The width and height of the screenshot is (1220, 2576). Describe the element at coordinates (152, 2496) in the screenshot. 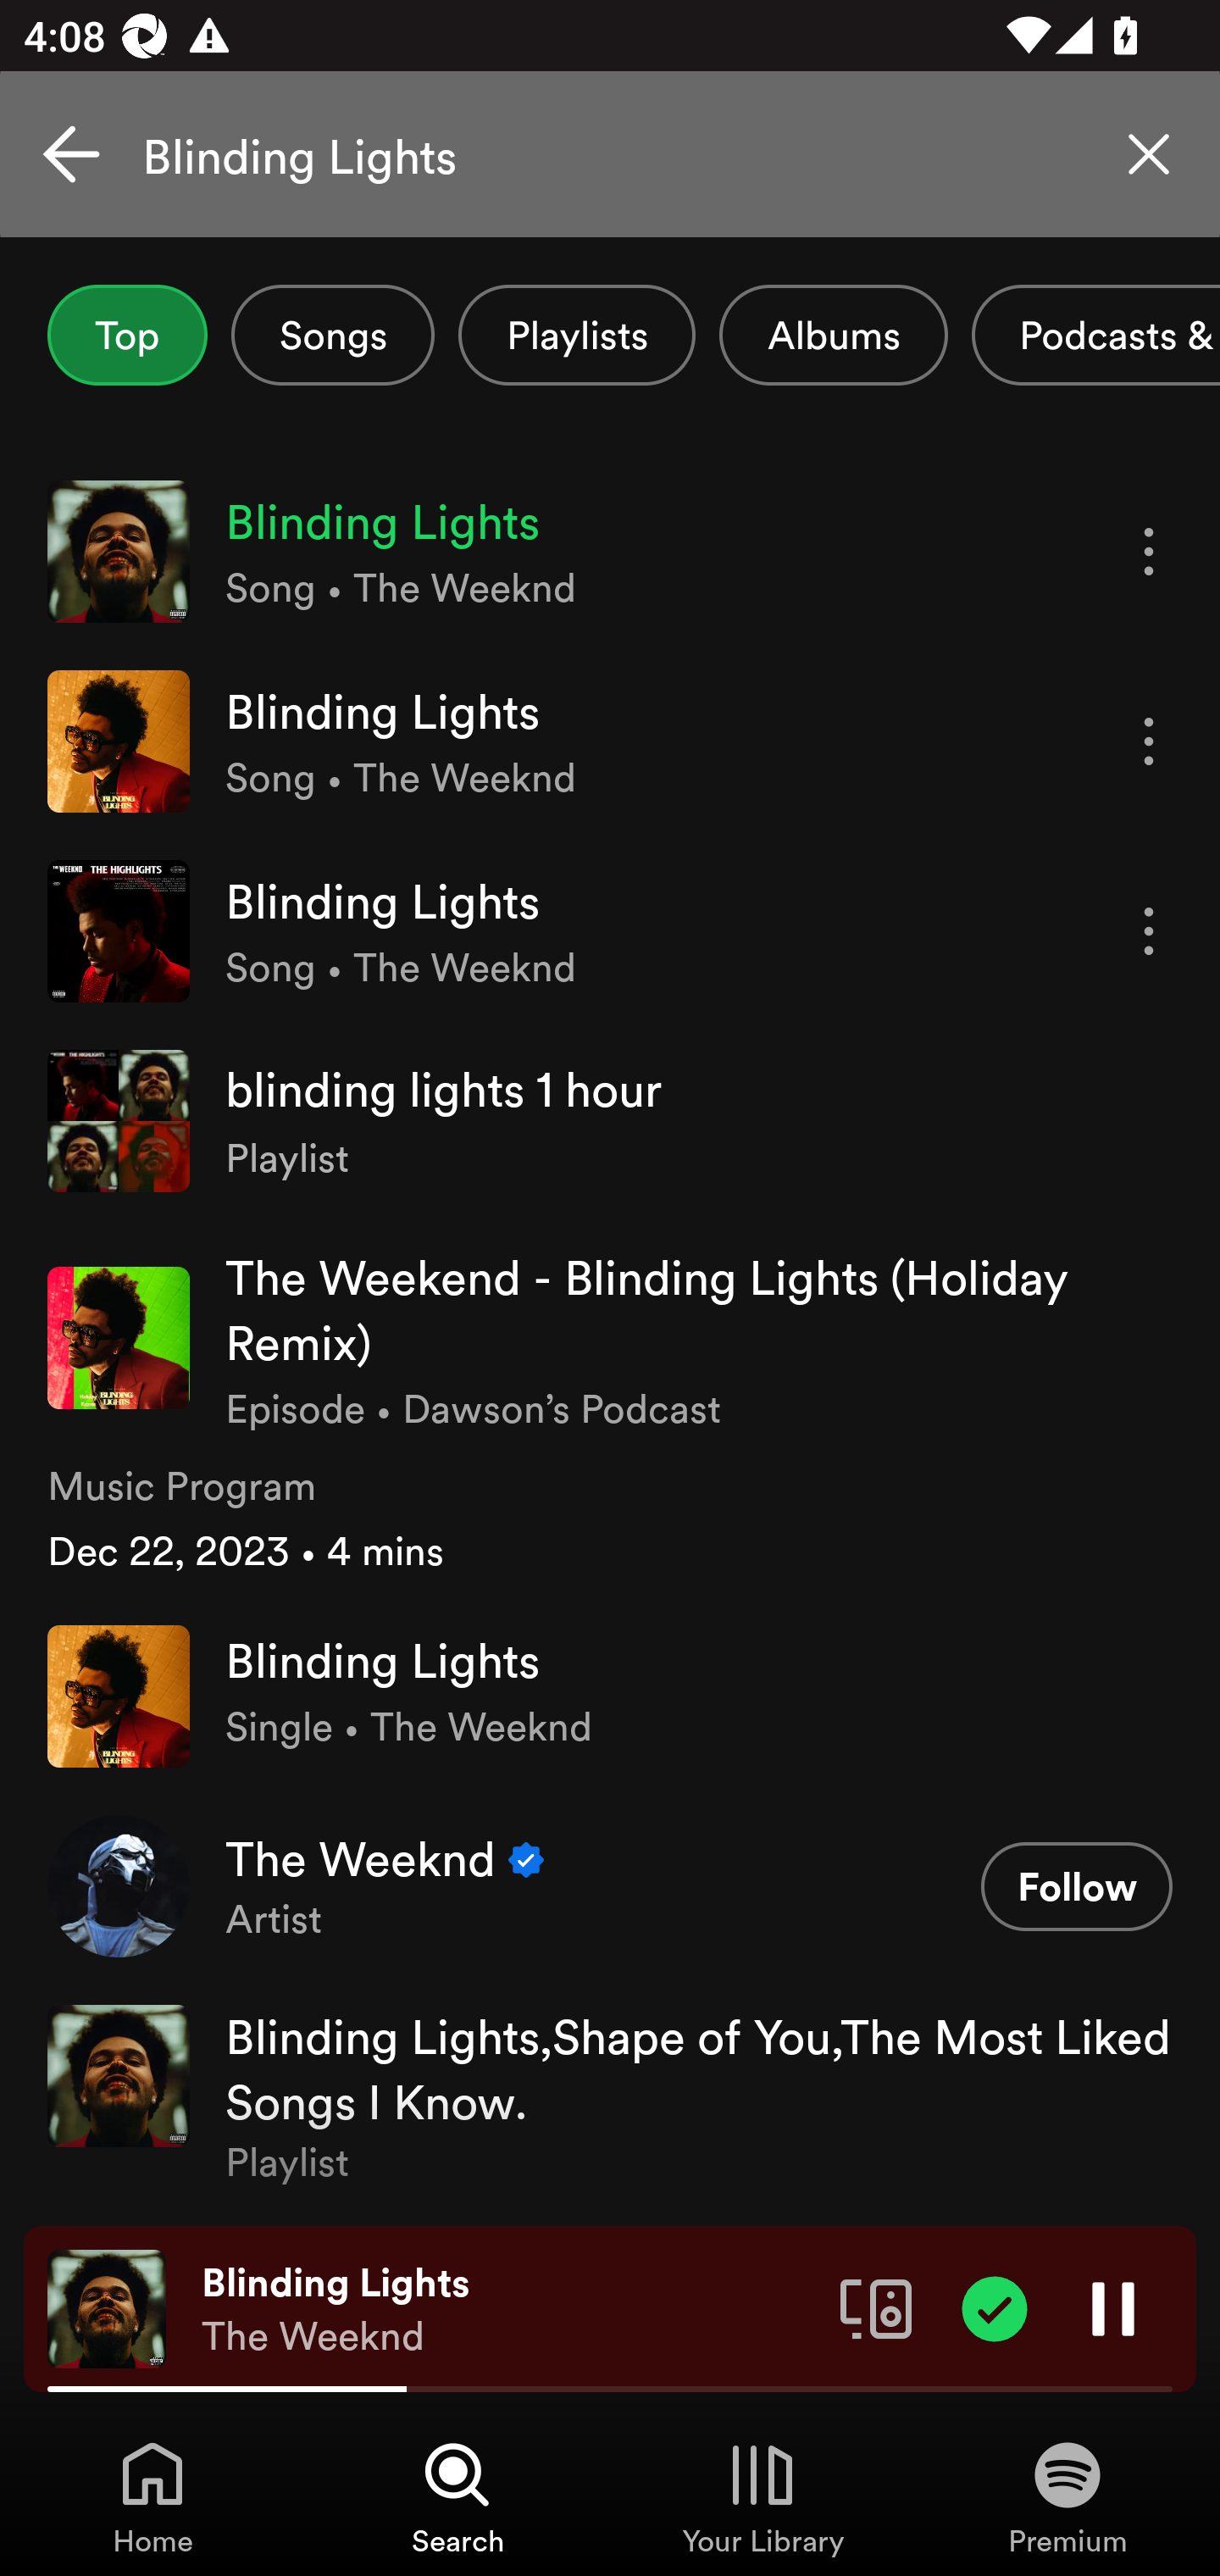

I see `Home, Tab 1 of 4 Home Home` at that location.